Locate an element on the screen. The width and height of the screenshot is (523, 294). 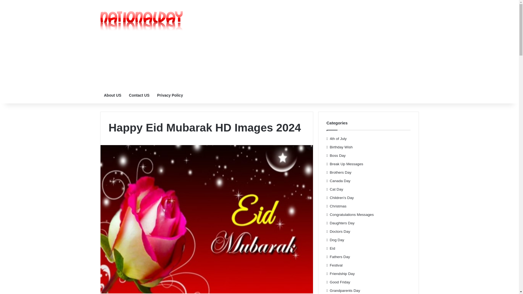
Contact US is located at coordinates (139, 95).